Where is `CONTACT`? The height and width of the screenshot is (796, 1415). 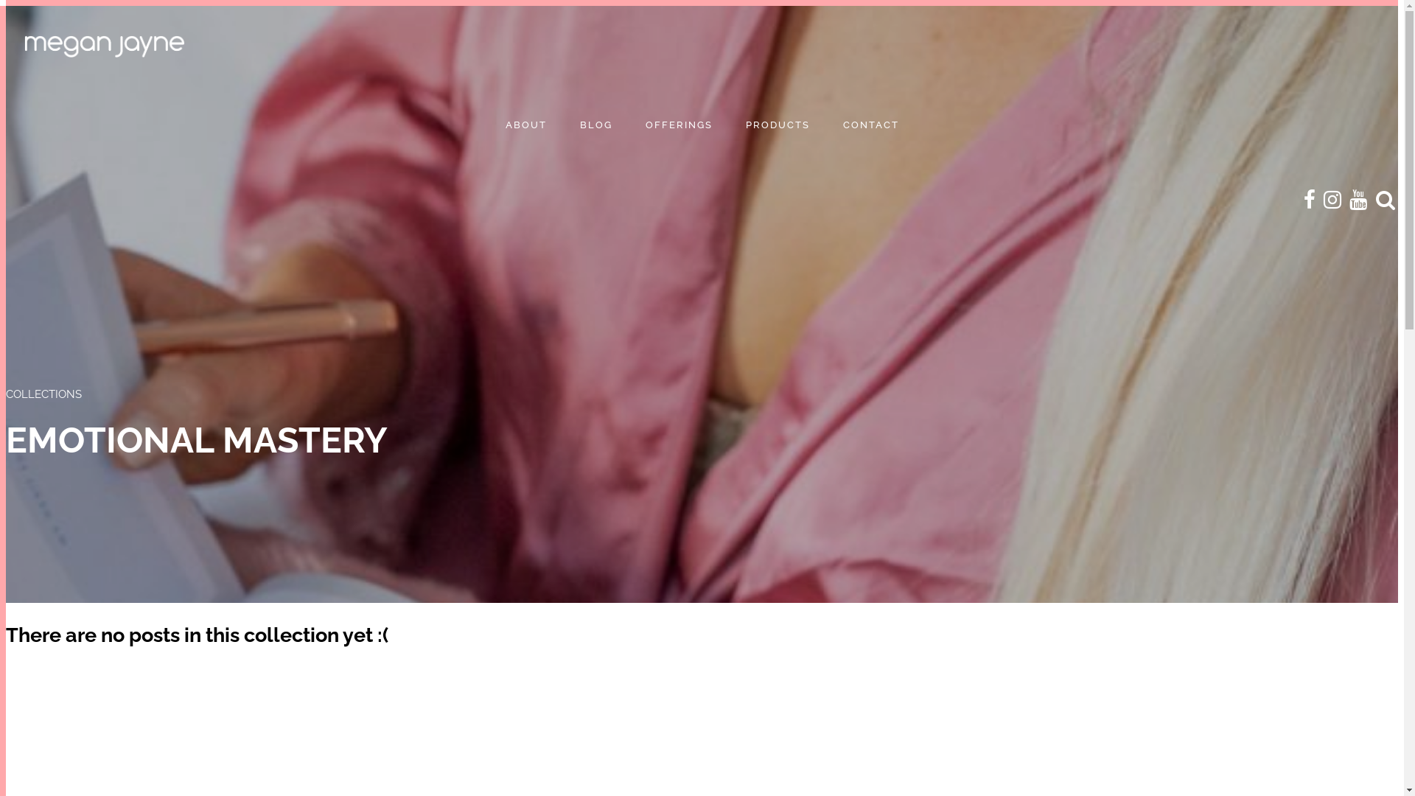 CONTACT is located at coordinates (871, 125).